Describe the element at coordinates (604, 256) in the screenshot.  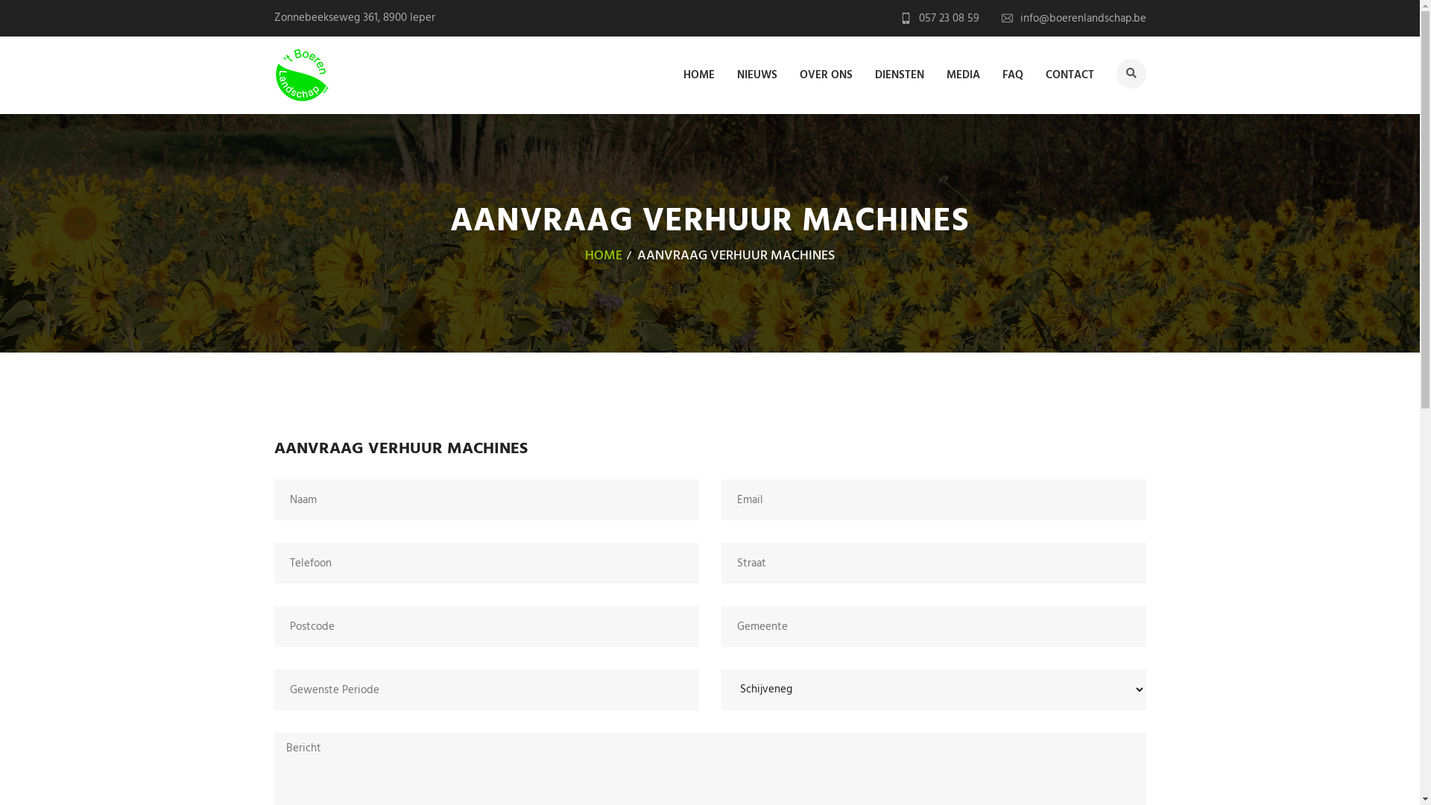
I see `HOME` at that location.